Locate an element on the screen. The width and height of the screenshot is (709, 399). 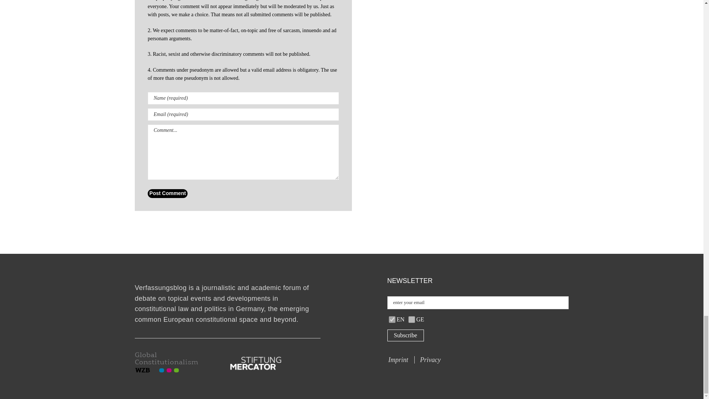
Post Comment is located at coordinates (168, 193).